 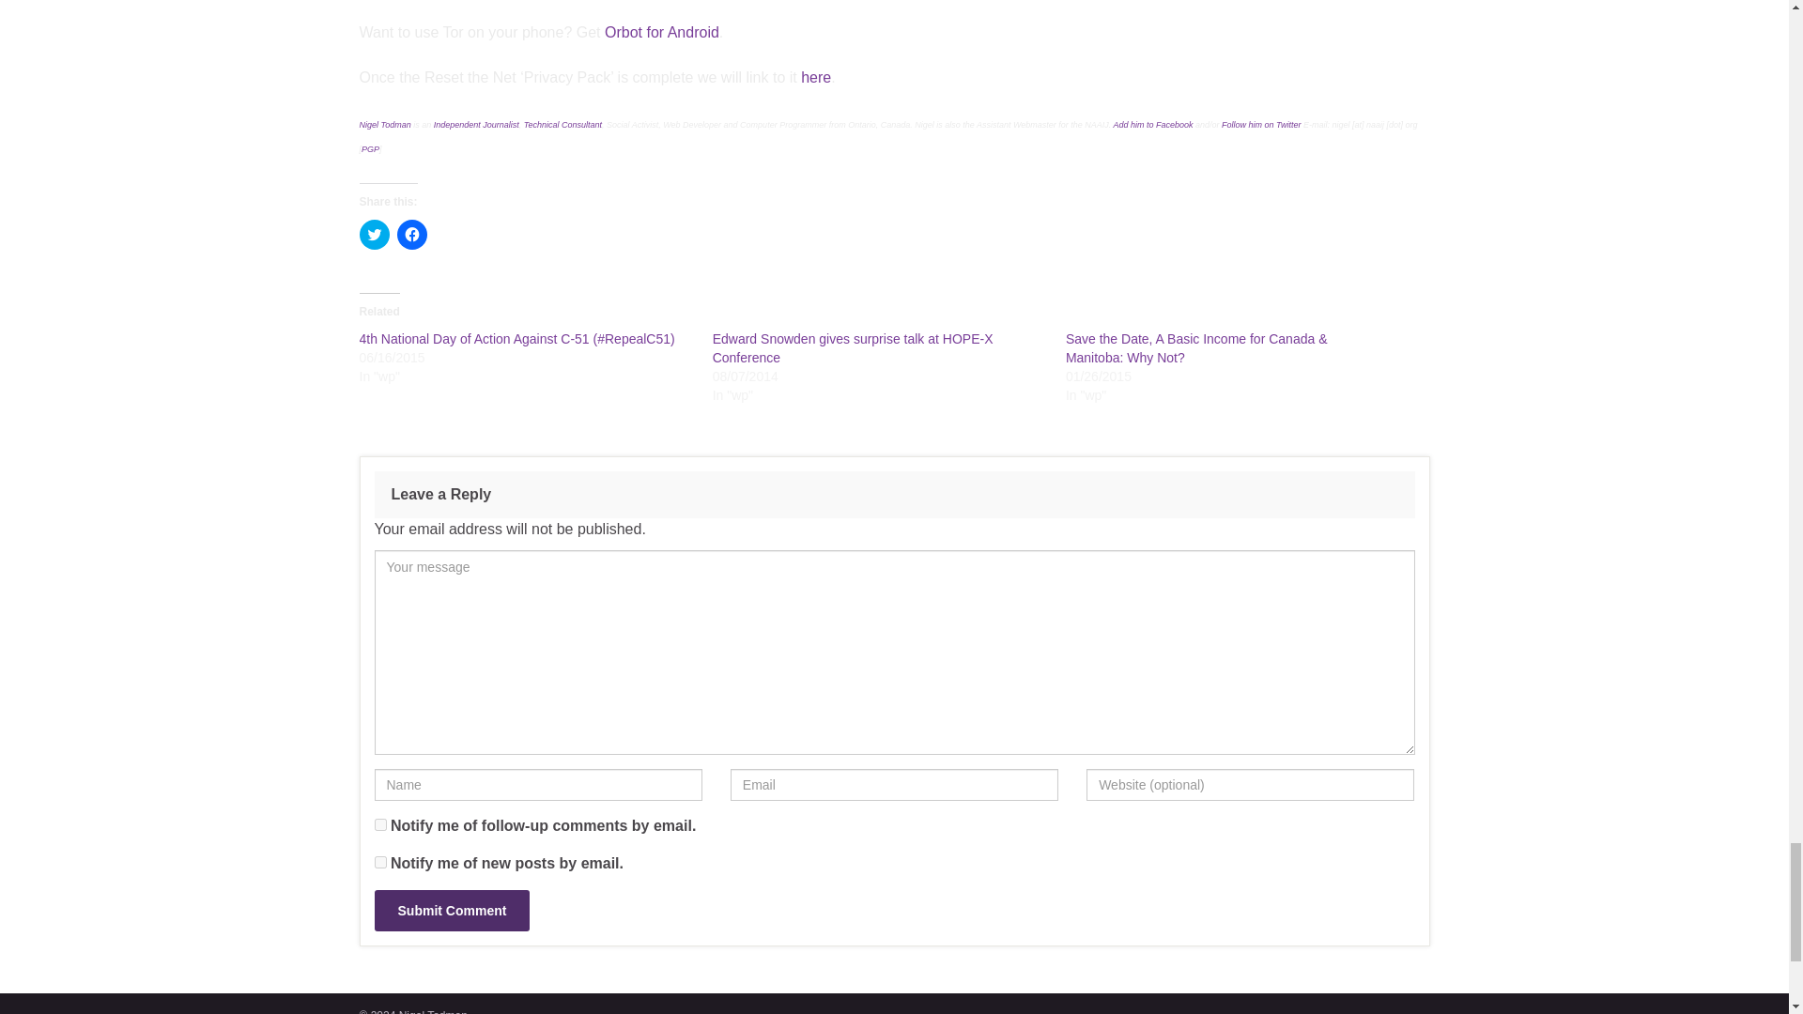 I want to click on Submit Comment, so click(x=451, y=911).